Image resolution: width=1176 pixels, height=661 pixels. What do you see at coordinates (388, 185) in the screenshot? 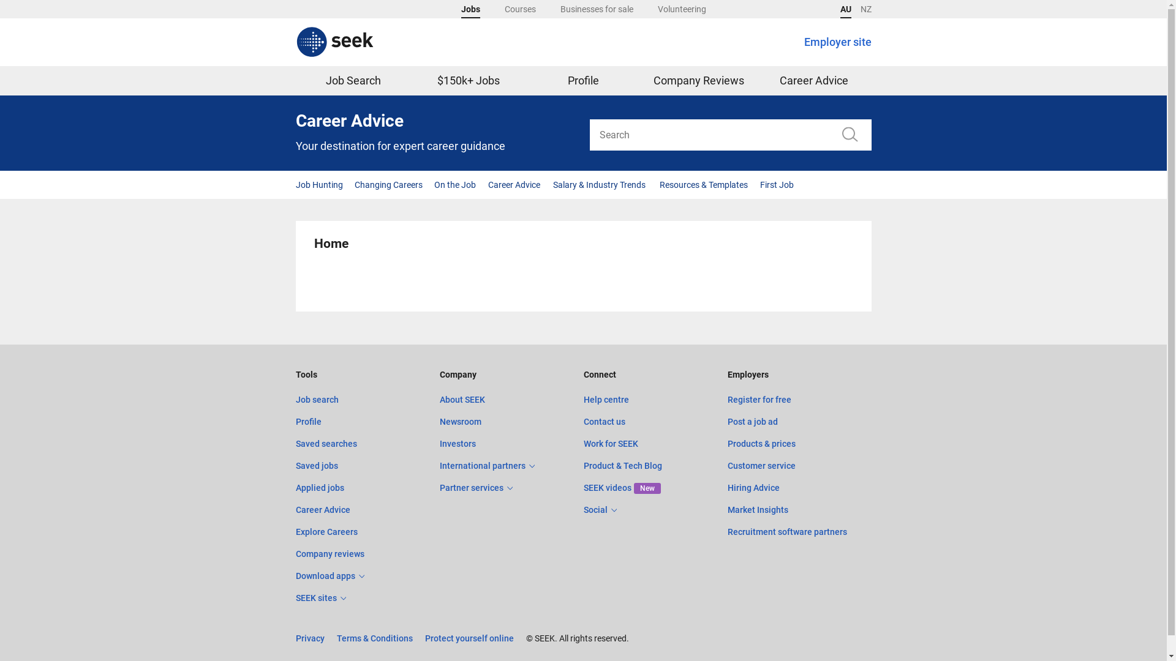
I see `Changing Careers` at bounding box center [388, 185].